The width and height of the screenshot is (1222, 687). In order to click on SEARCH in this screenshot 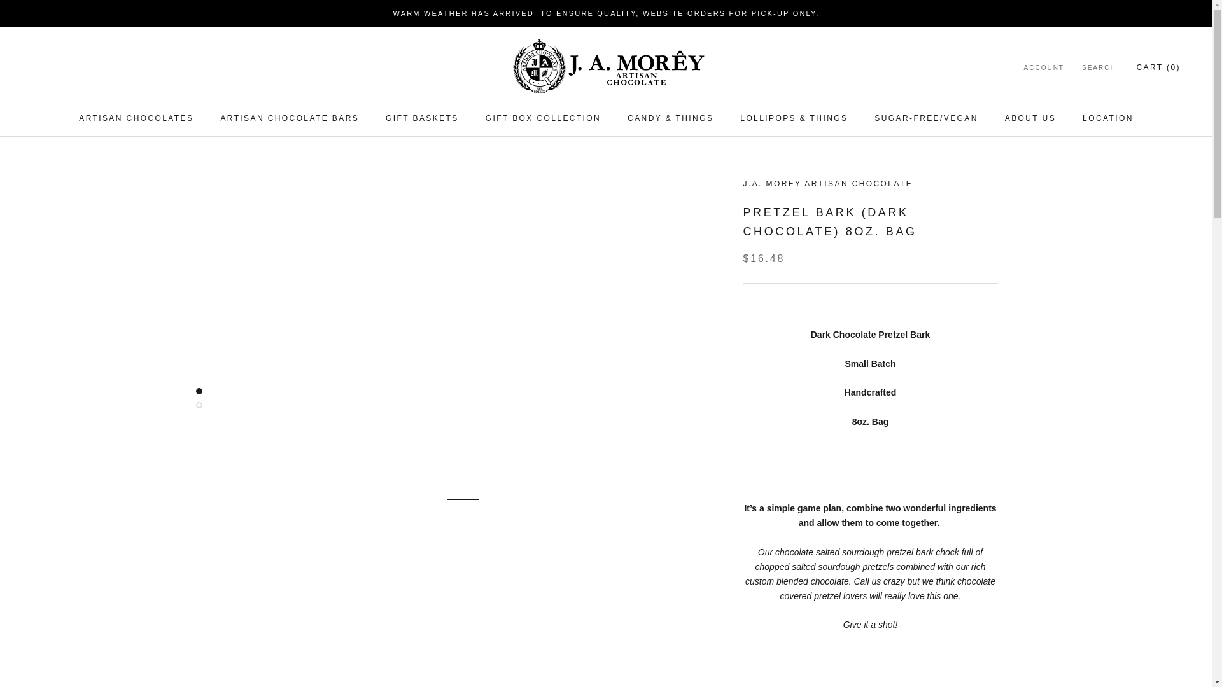, I will do `click(1044, 68)`.